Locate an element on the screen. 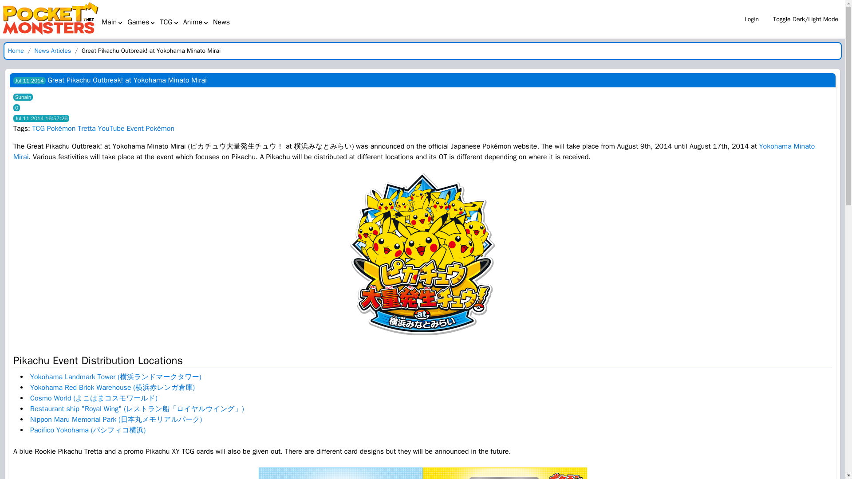 Image resolution: width=852 pixels, height=479 pixels. News is located at coordinates (221, 22).